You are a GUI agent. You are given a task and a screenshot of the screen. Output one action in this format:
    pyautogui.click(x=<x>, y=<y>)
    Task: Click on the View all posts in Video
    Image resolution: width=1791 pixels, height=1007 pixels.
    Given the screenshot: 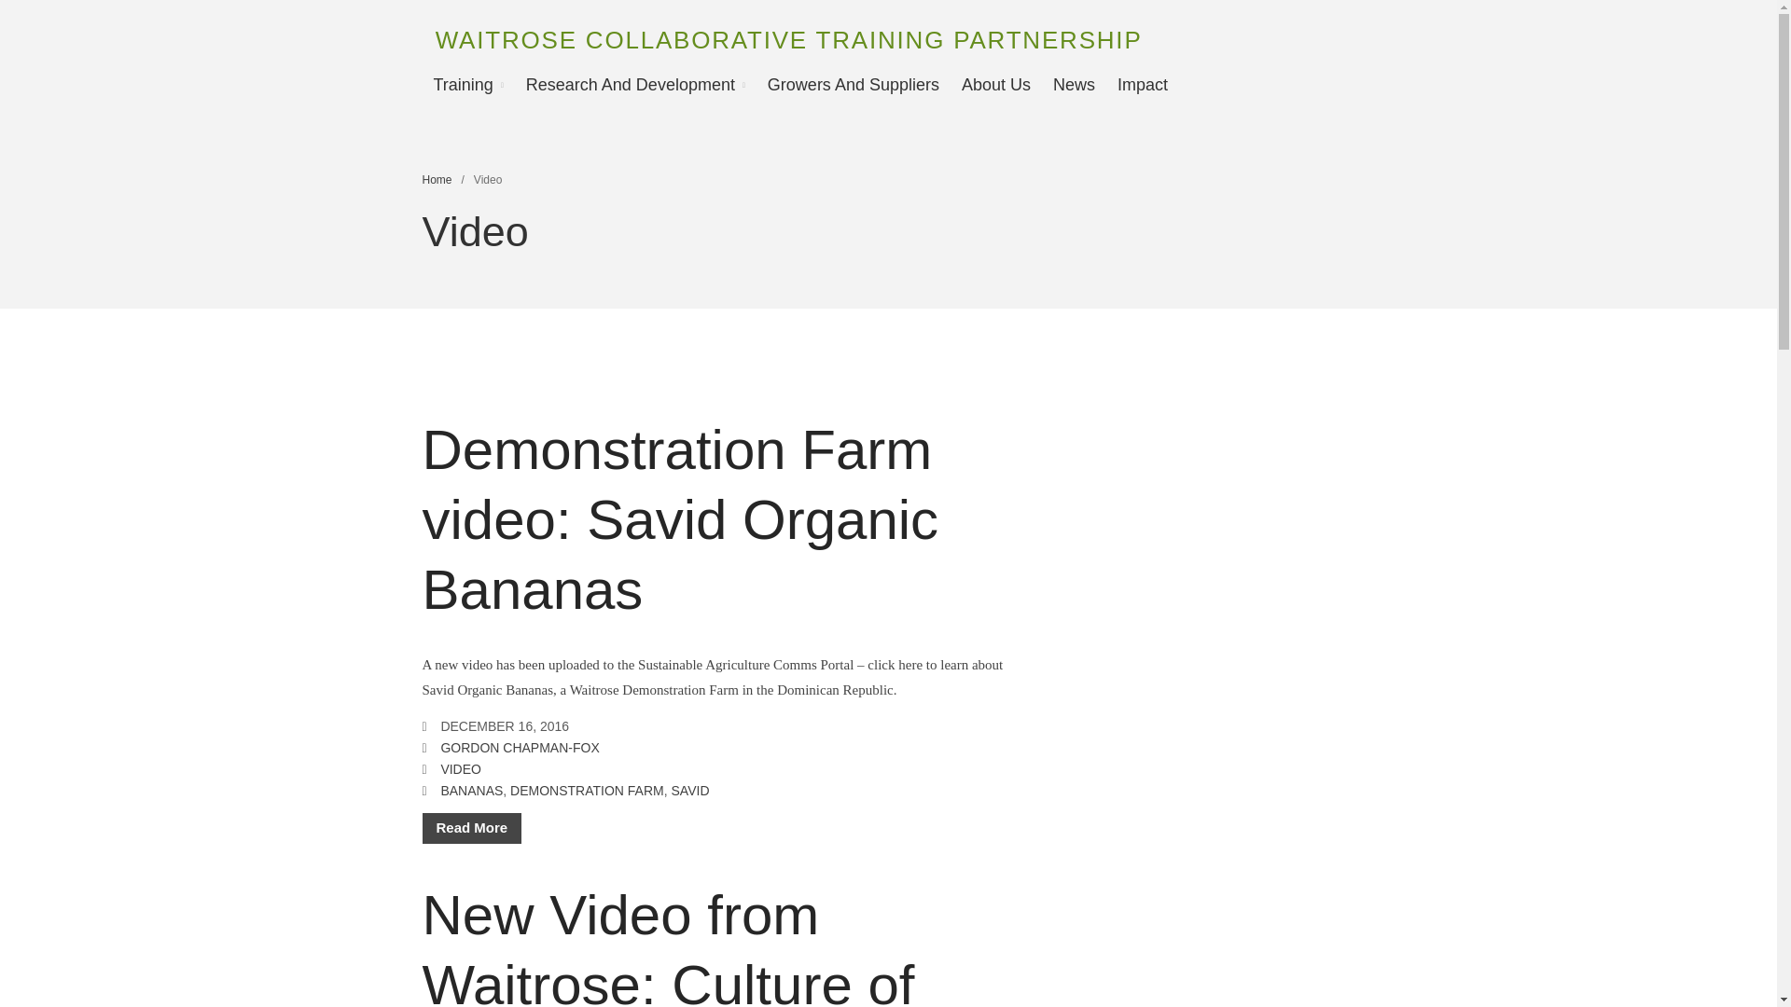 What is the action you would take?
    pyautogui.click(x=461, y=768)
    